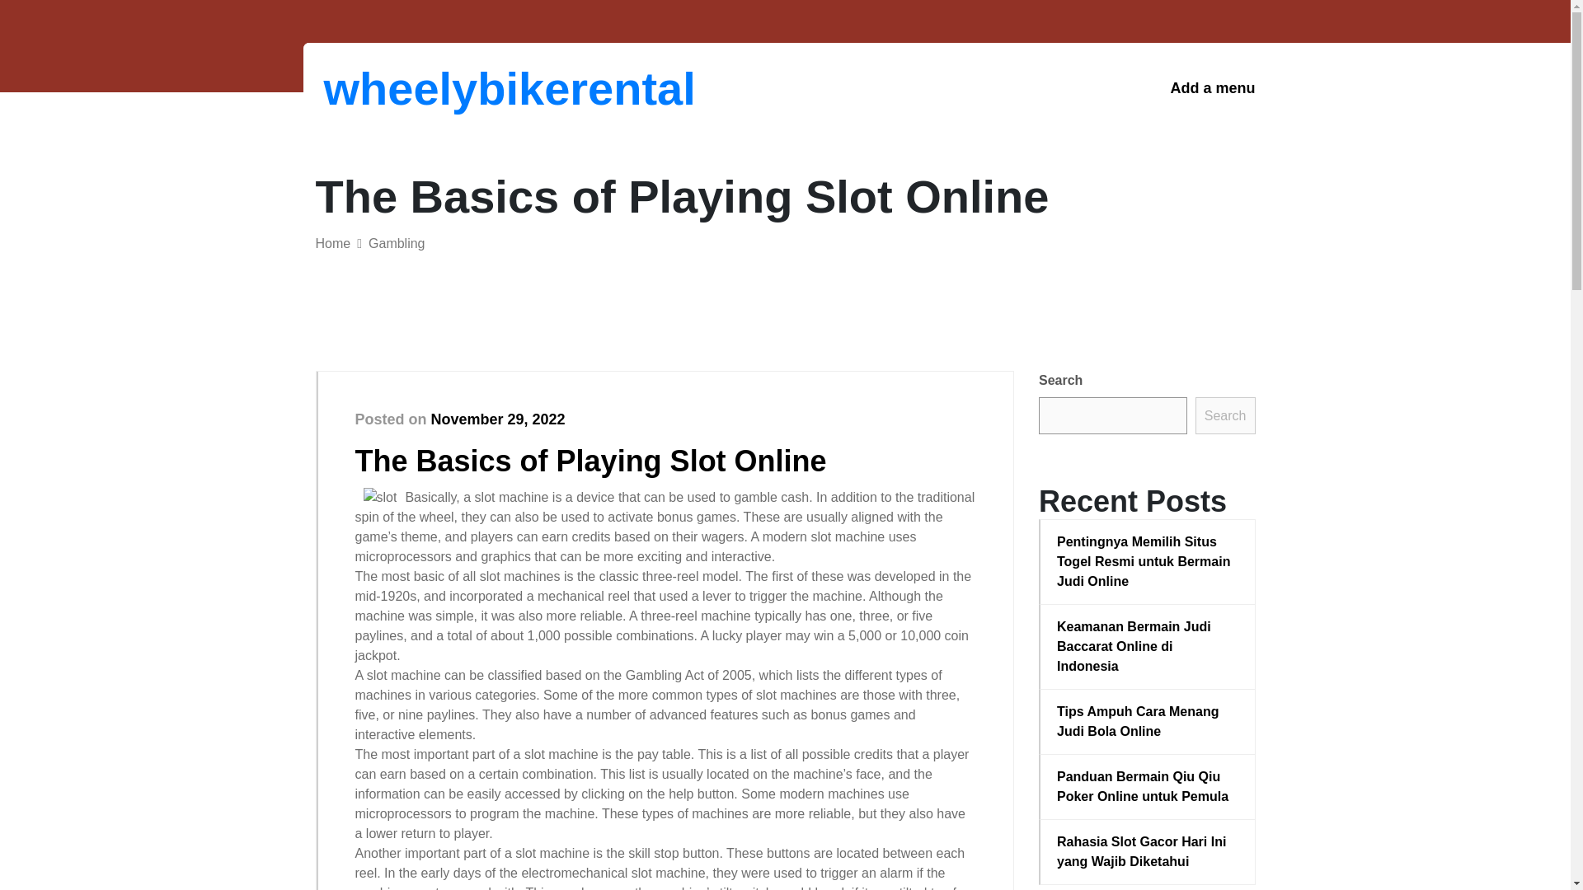  I want to click on Search, so click(1225, 415).